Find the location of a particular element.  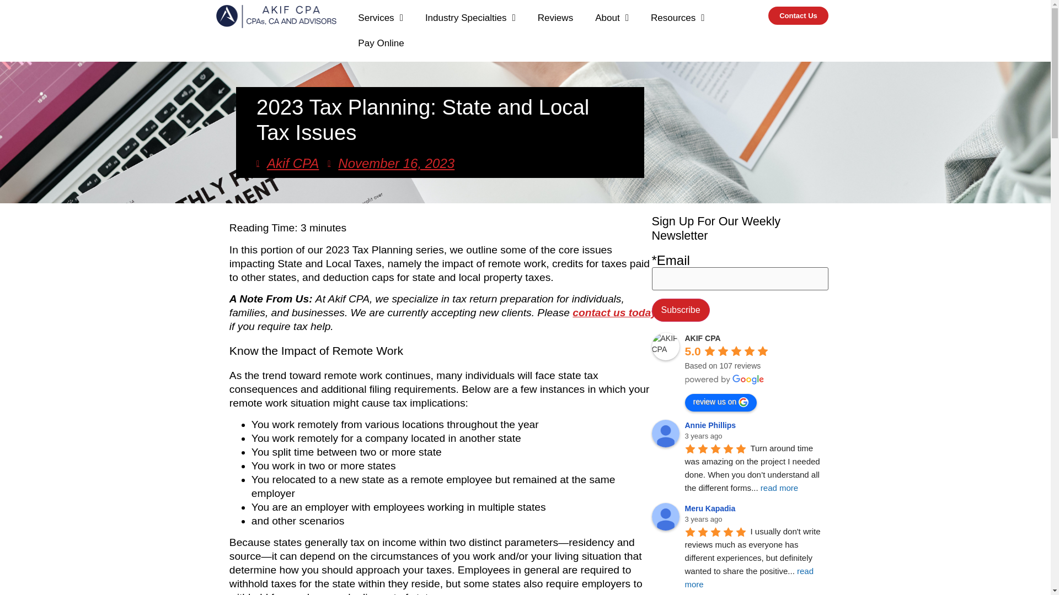

Subscribe is located at coordinates (681, 310).